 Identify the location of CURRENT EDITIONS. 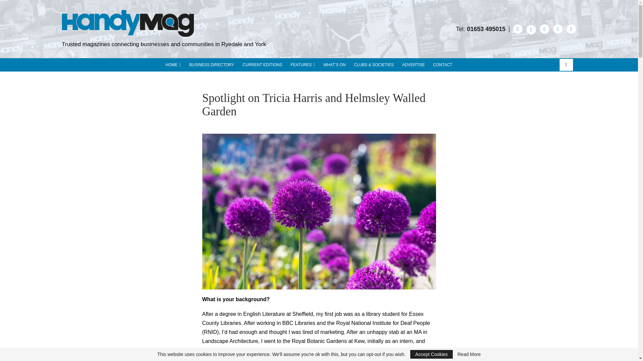
(262, 65).